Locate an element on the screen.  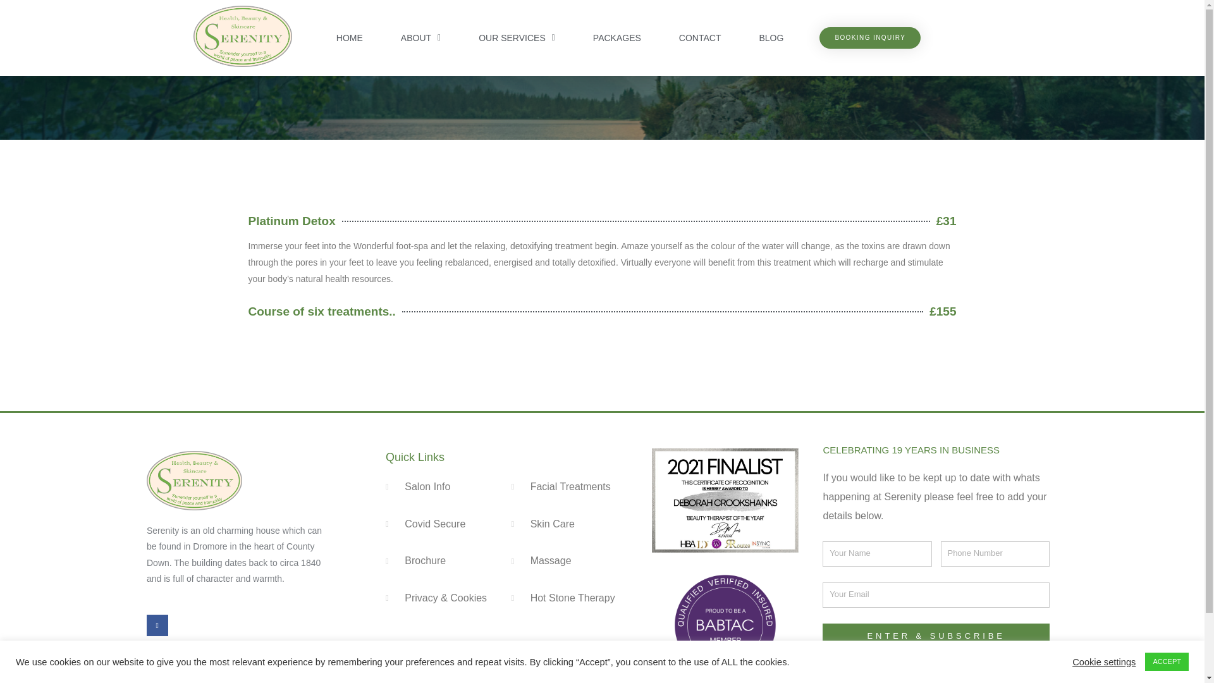
CONTACT is located at coordinates (701, 38).